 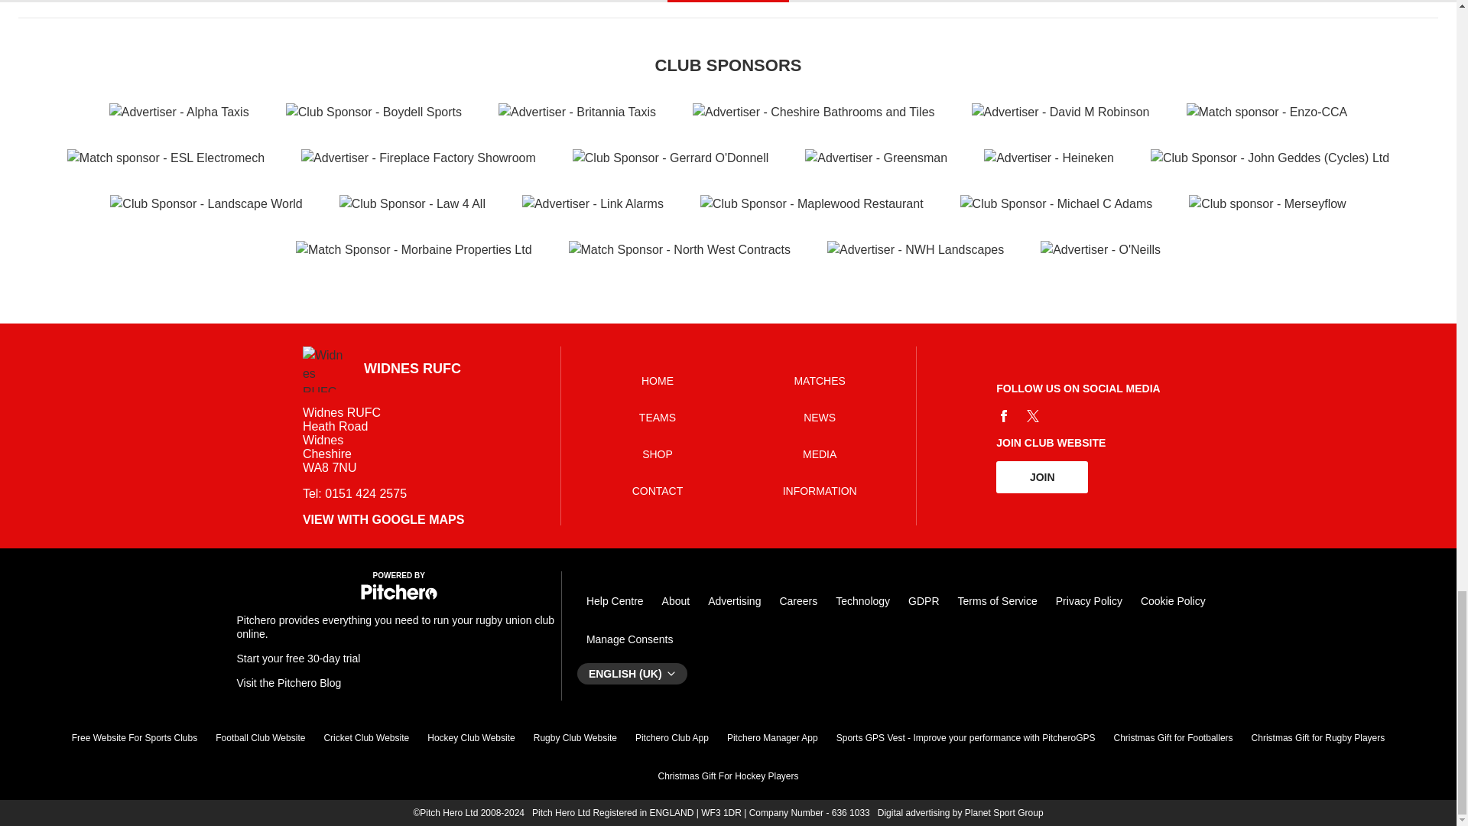 What do you see at coordinates (1060, 112) in the screenshot?
I see `Advertiser - David M Robinson` at bounding box center [1060, 112].